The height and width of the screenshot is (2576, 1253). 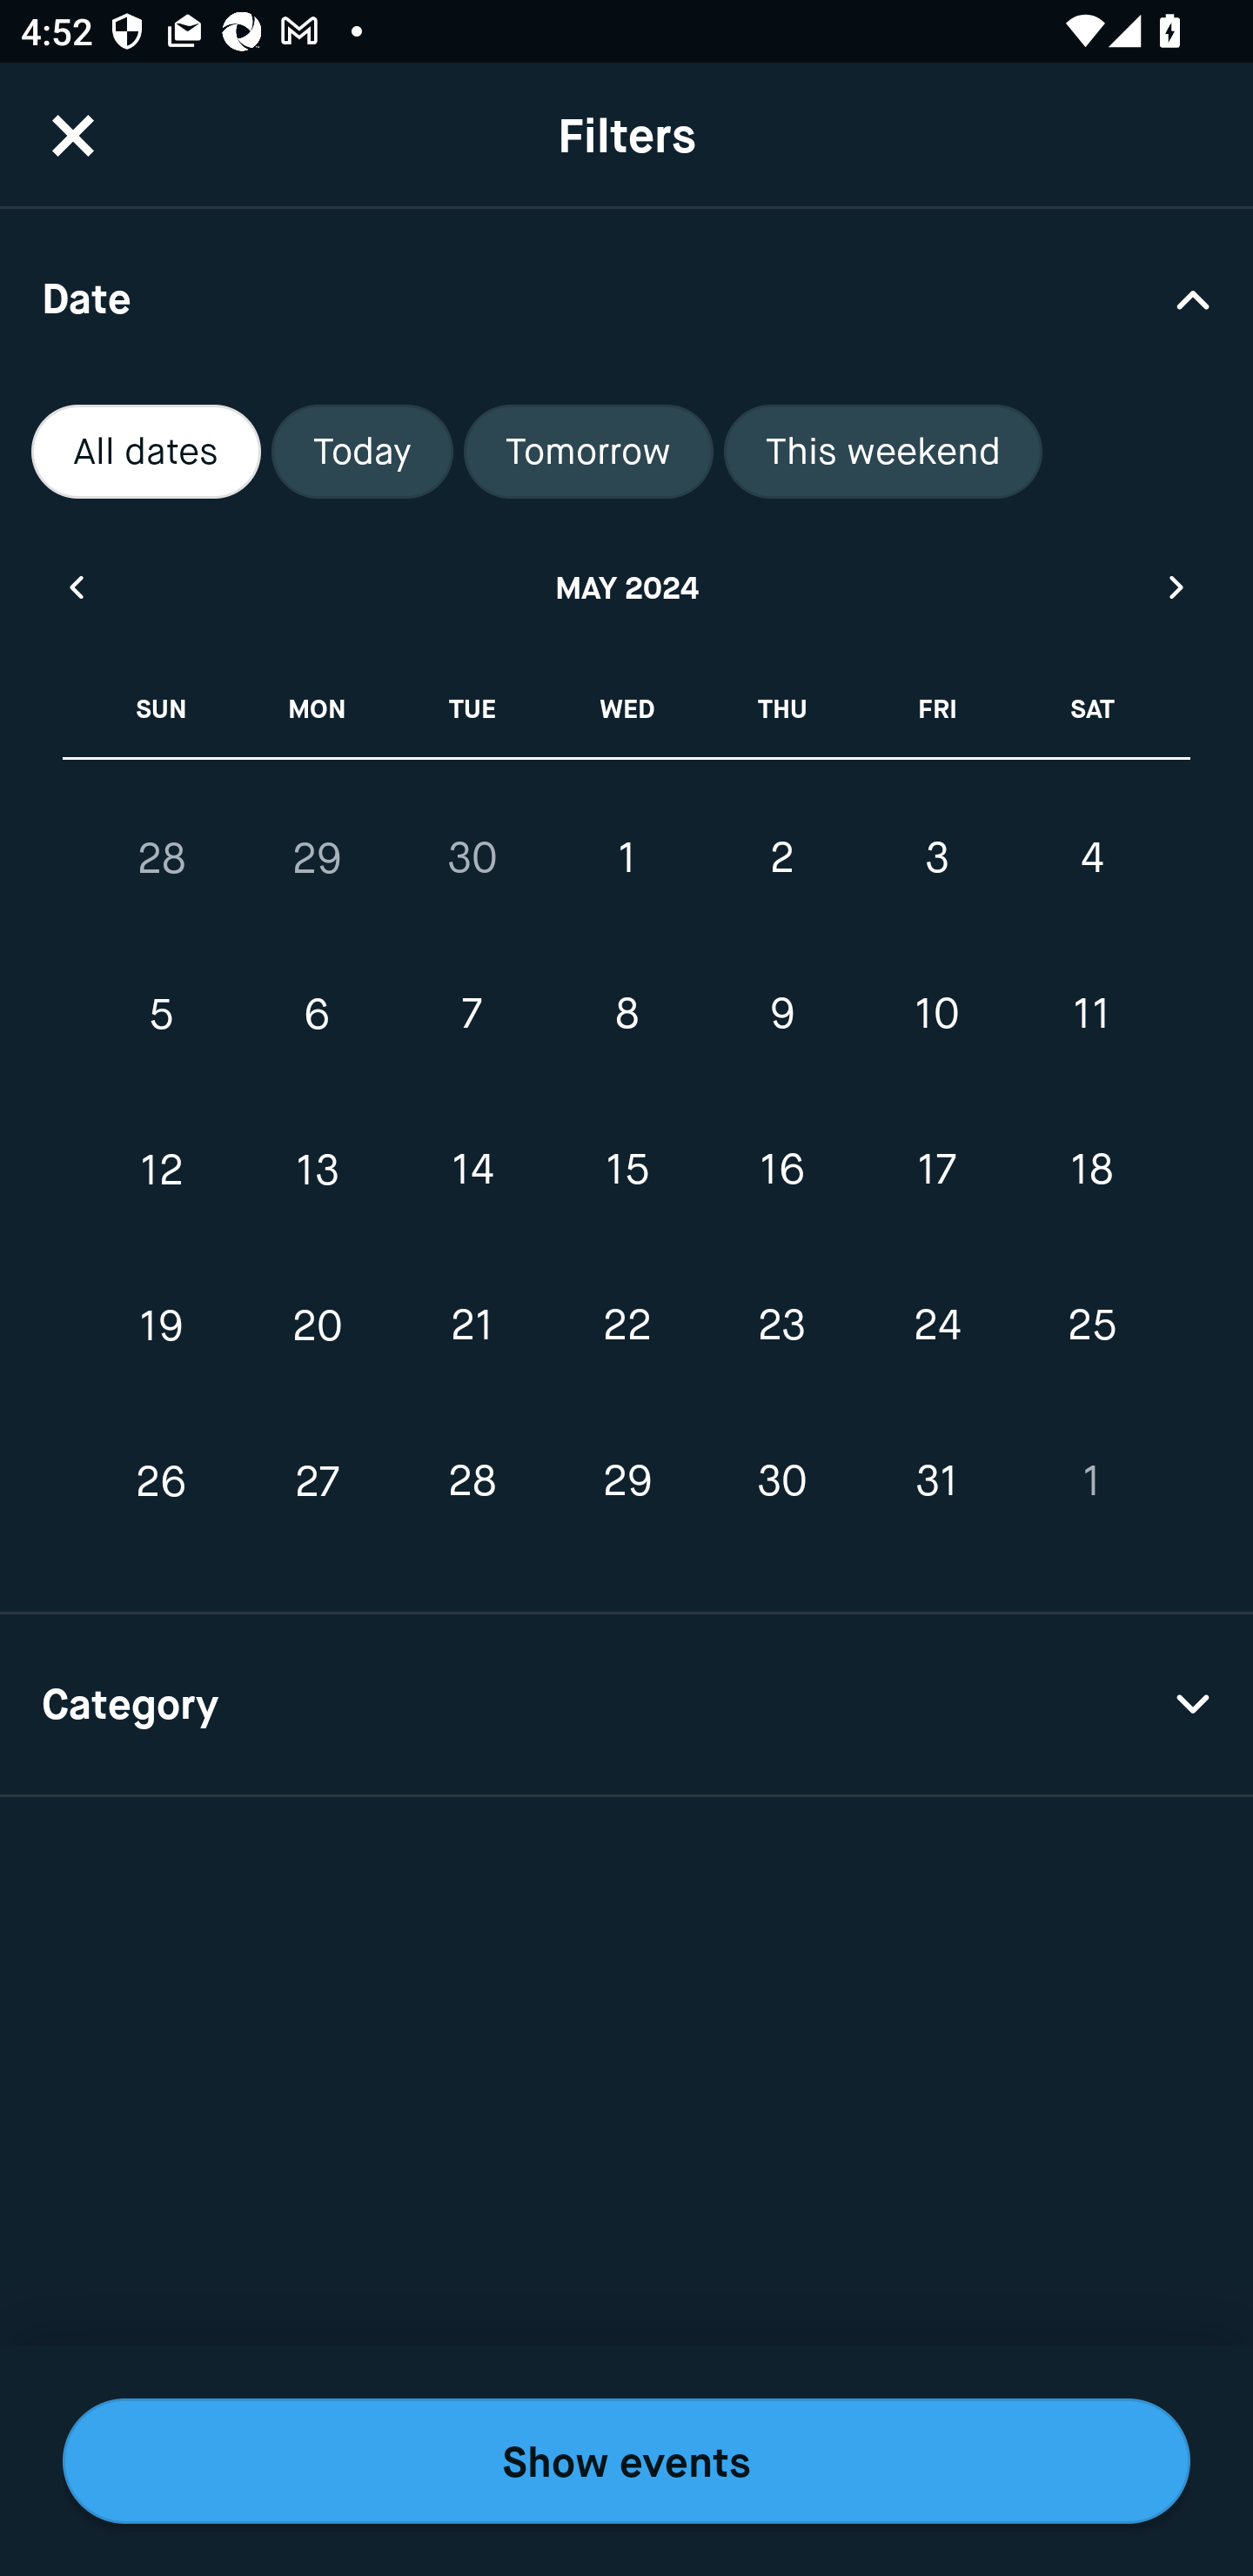 I want to click on 16, so click(x=781, y=1170).